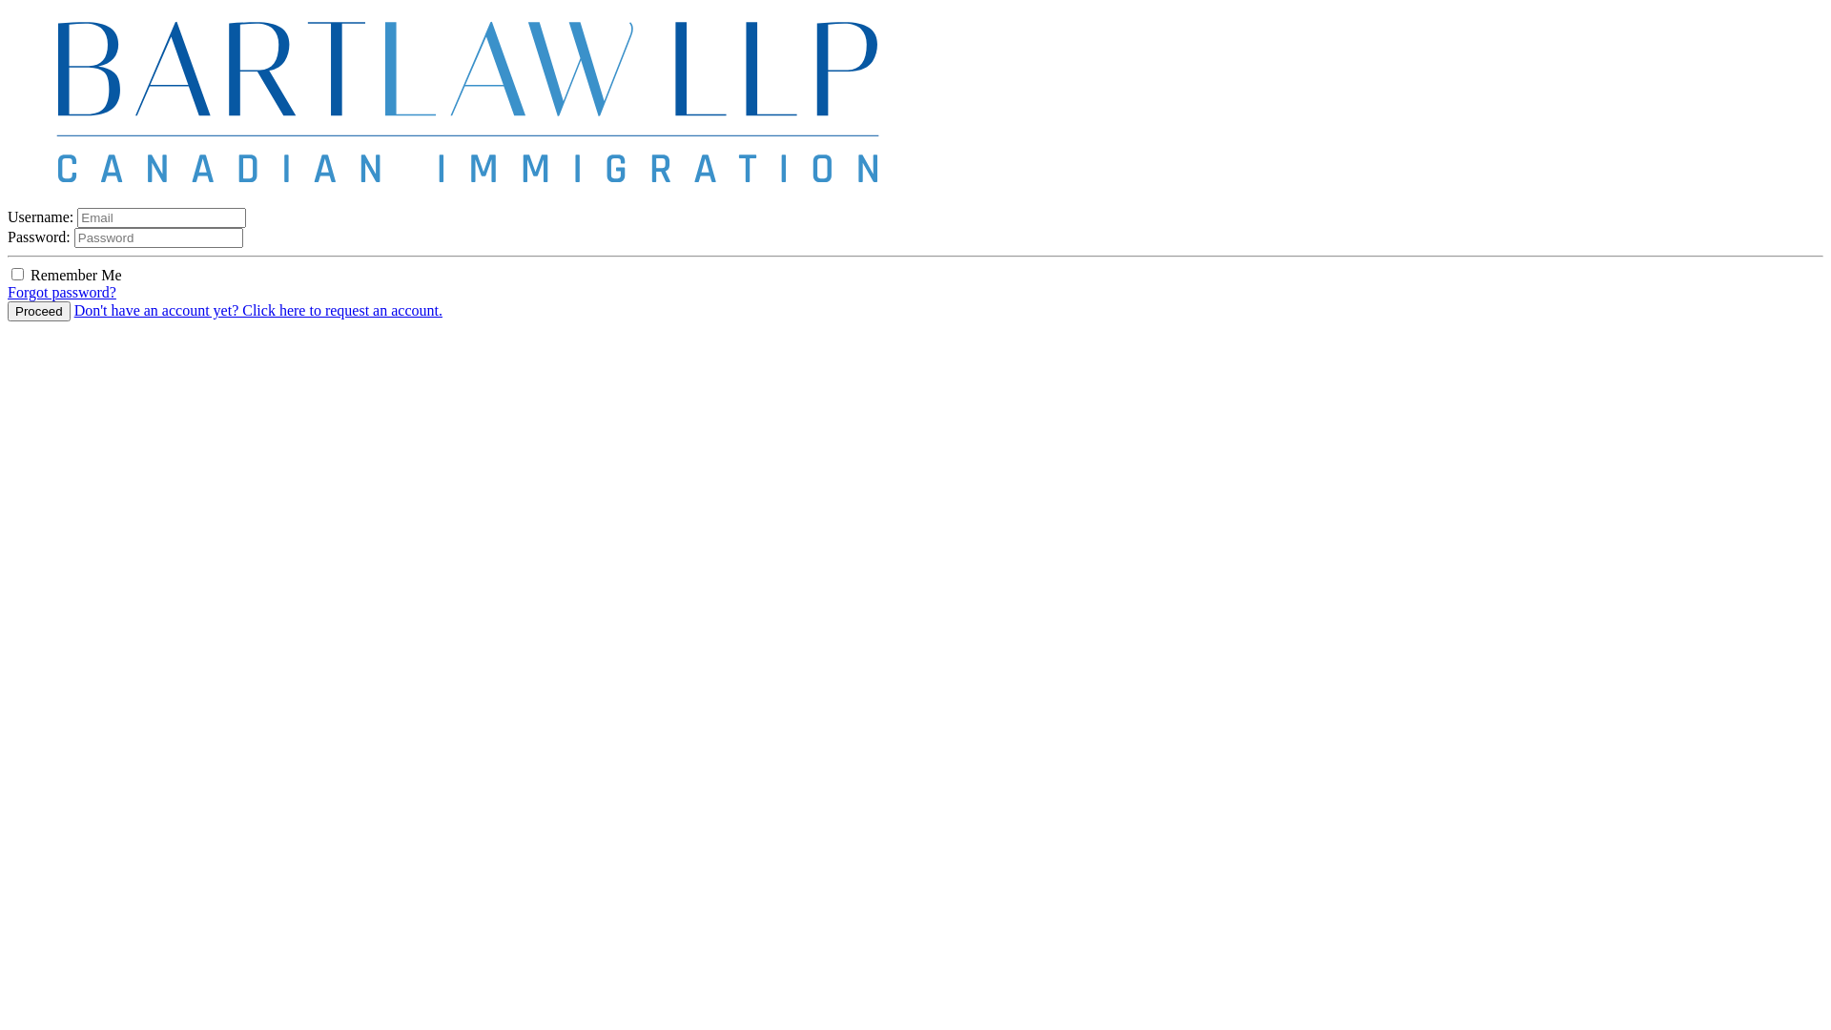 The height and width of the screenshot is (1030, 1831). What do you see at coordinates (39, 311) in the screenshot?
I see `Proceed` at bounding box center [39, 311].